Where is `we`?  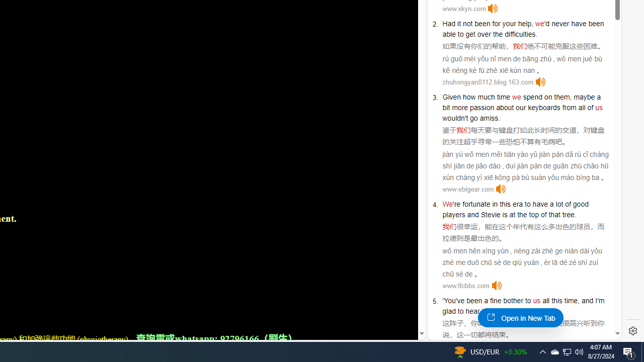 we is located at coordinates (516, 97).